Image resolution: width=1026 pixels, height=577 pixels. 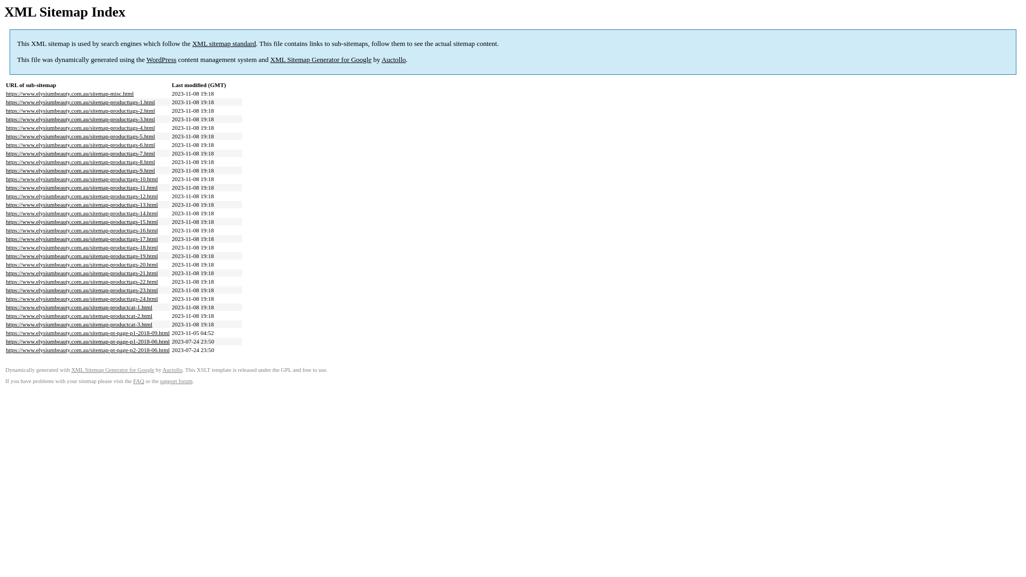 I want to click on https://www.elysiumbeauty.com.au/sitemap-producttags-7.html, so click(x=80, y=153).